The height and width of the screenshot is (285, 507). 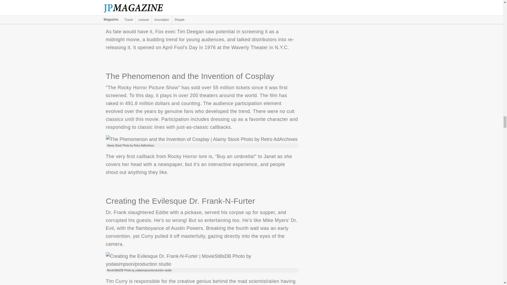 What do you see at coordinates (202, 260) in the screenshot?
I see `Creating the Evilesque Dr. Frank-N-Furter` at bounding box center [202, 260].